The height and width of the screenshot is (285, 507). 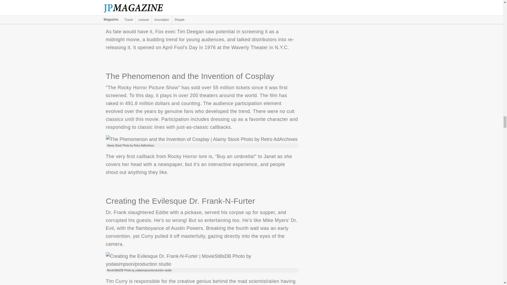 What do you see at coordinates (202, 260) in the screenshot?
I see `Creating the Evilesque Dr. Frank-N-Furter` at bounding box center [202, 260].